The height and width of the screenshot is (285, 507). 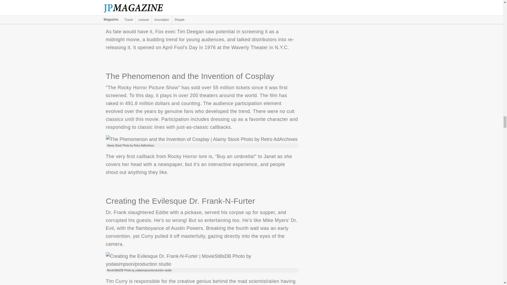 What do you see at coordinates (202, 260) in the screenshot?
I see `Creating the Evilesque Dr. Frank-N-Furter` at bounding box center [202, 260].